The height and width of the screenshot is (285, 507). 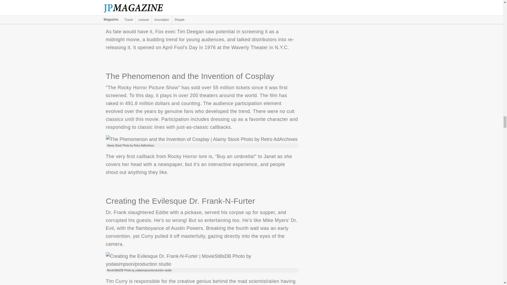 What do you see at coordinates (202, 260) in the screenshot?
I see `Creating the Evilesque Dr. Frank-N-Furter` at bounding box center [202, 260].